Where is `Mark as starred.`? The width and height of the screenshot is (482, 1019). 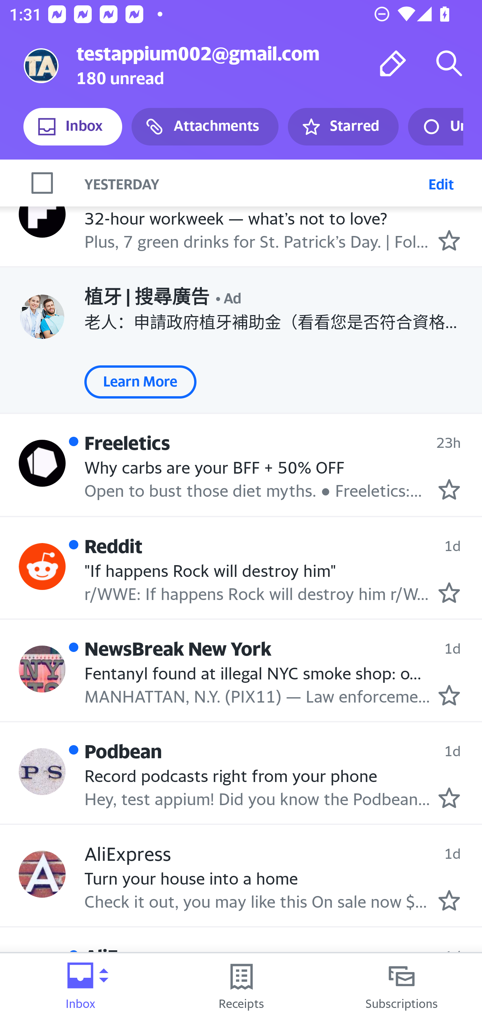
Mark as starred. is located at coordinates (449, 900).